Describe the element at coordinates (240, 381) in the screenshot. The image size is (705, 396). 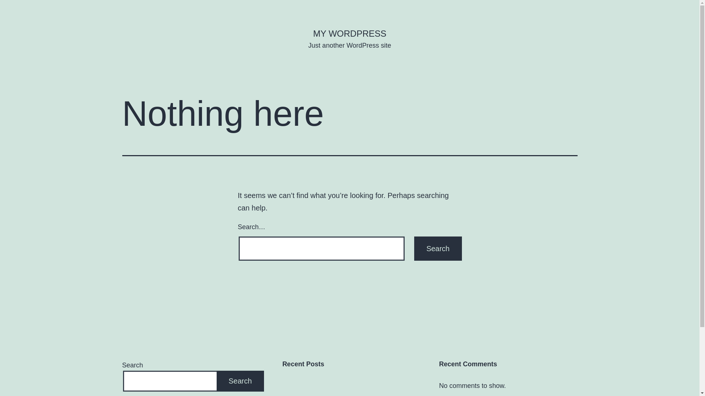
I see `Search` at that location.